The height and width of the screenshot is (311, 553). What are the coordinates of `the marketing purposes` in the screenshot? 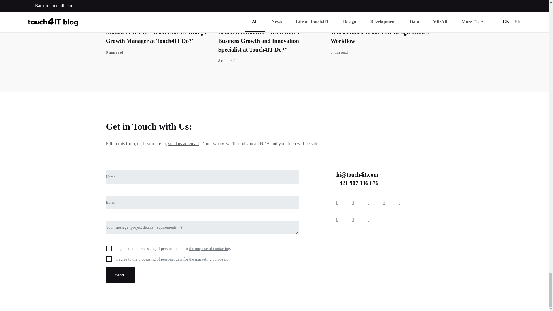 It's located at (208, 259).